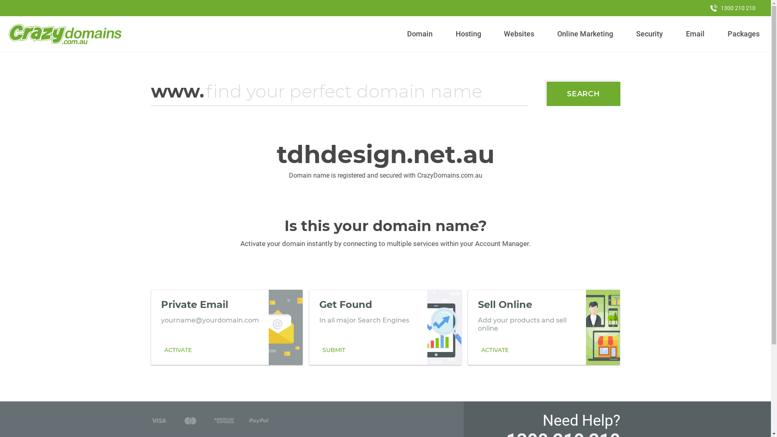  Describe the element at coordinates (743, 34) in the screenshot. I see `Packages` at that location.